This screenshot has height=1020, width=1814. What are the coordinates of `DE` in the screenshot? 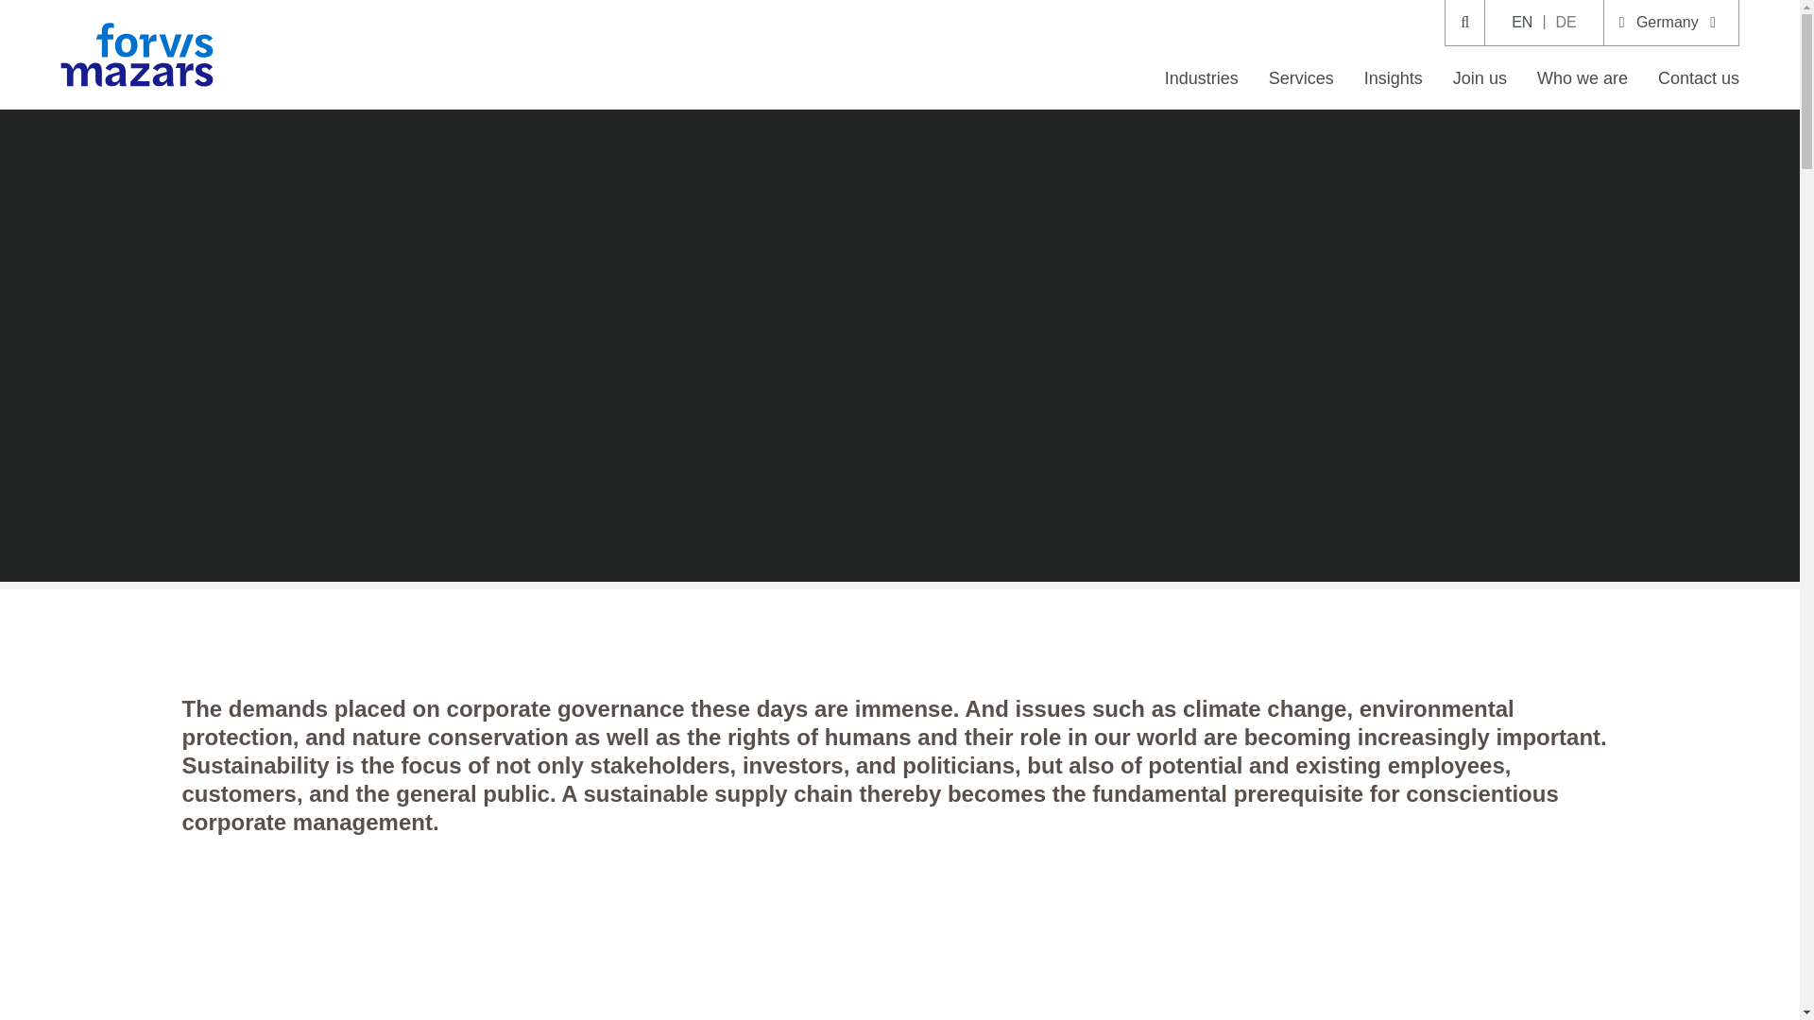 It's located at (1565, 23).